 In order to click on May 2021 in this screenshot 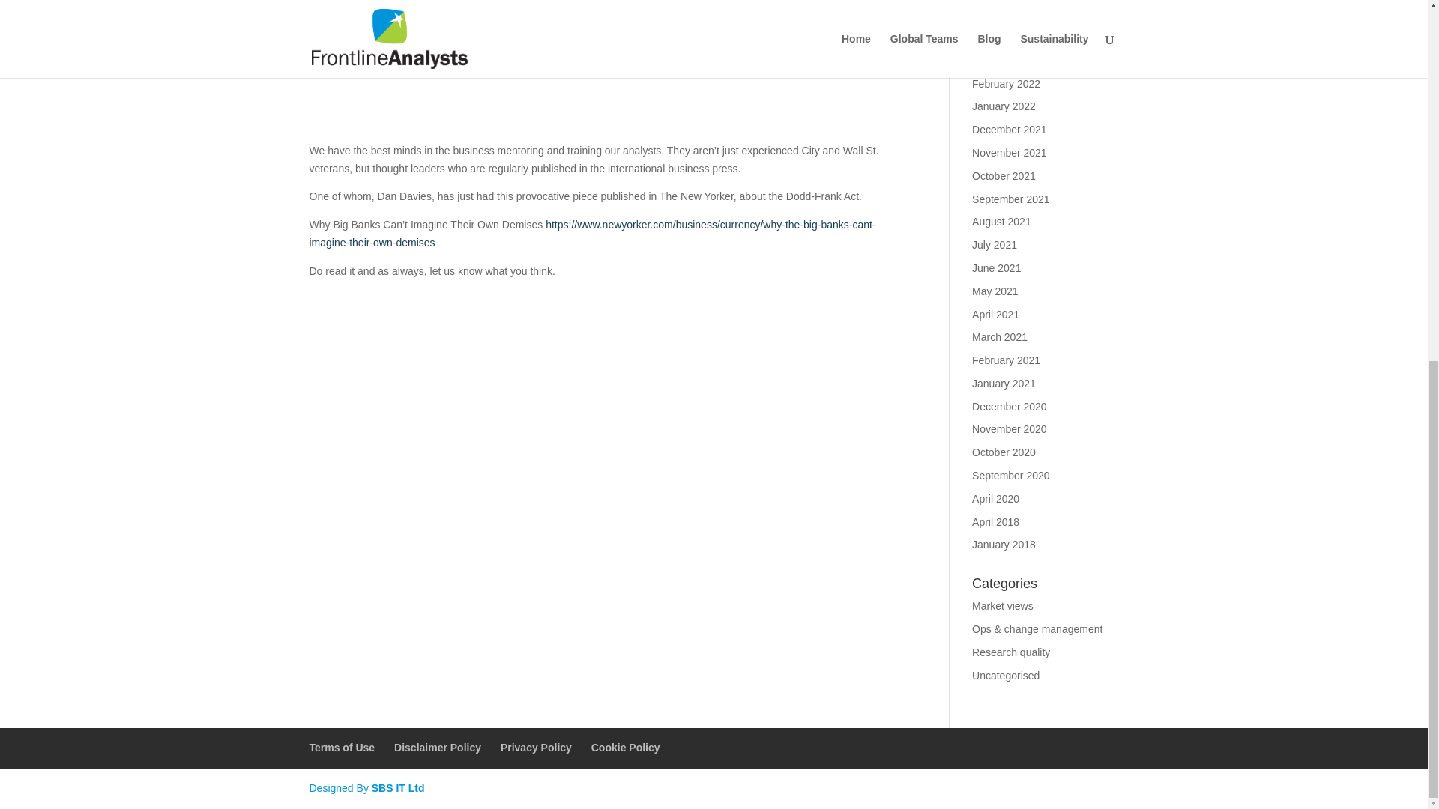, I will do `click(995, 291)`.